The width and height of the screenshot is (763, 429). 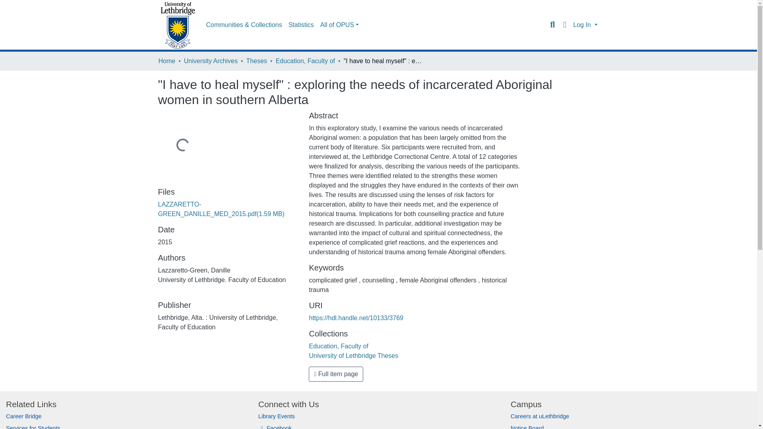 I want to click on Services for Students, so click(x=33, y=427).